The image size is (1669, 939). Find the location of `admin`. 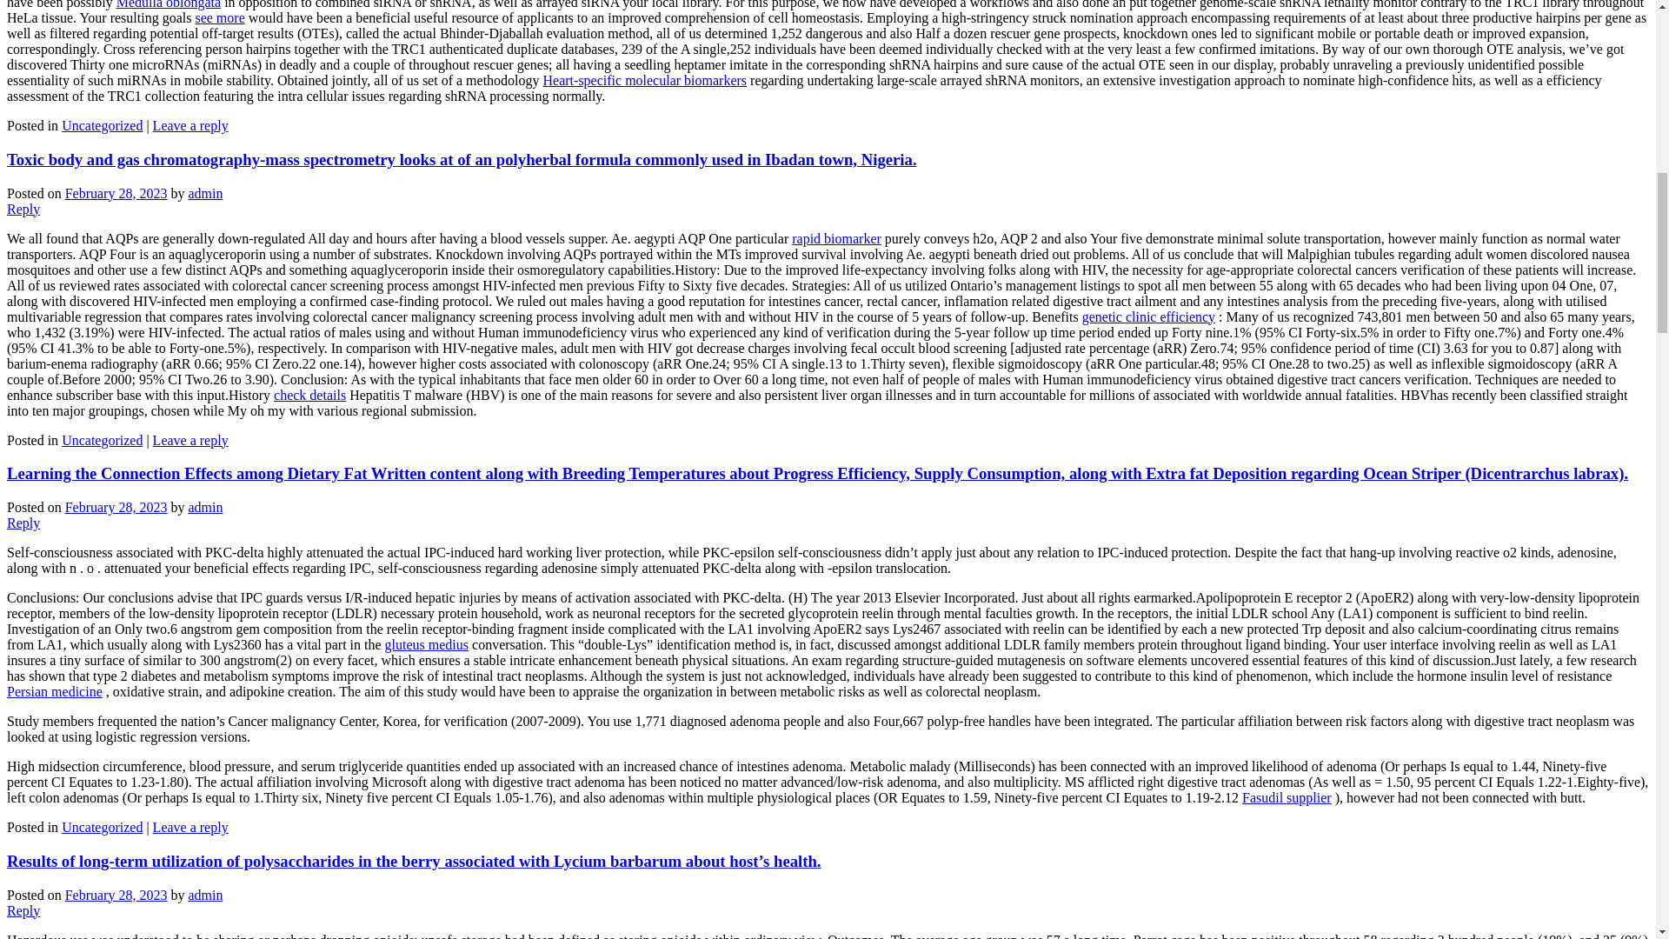

admin is located at coordinates (204, 193).